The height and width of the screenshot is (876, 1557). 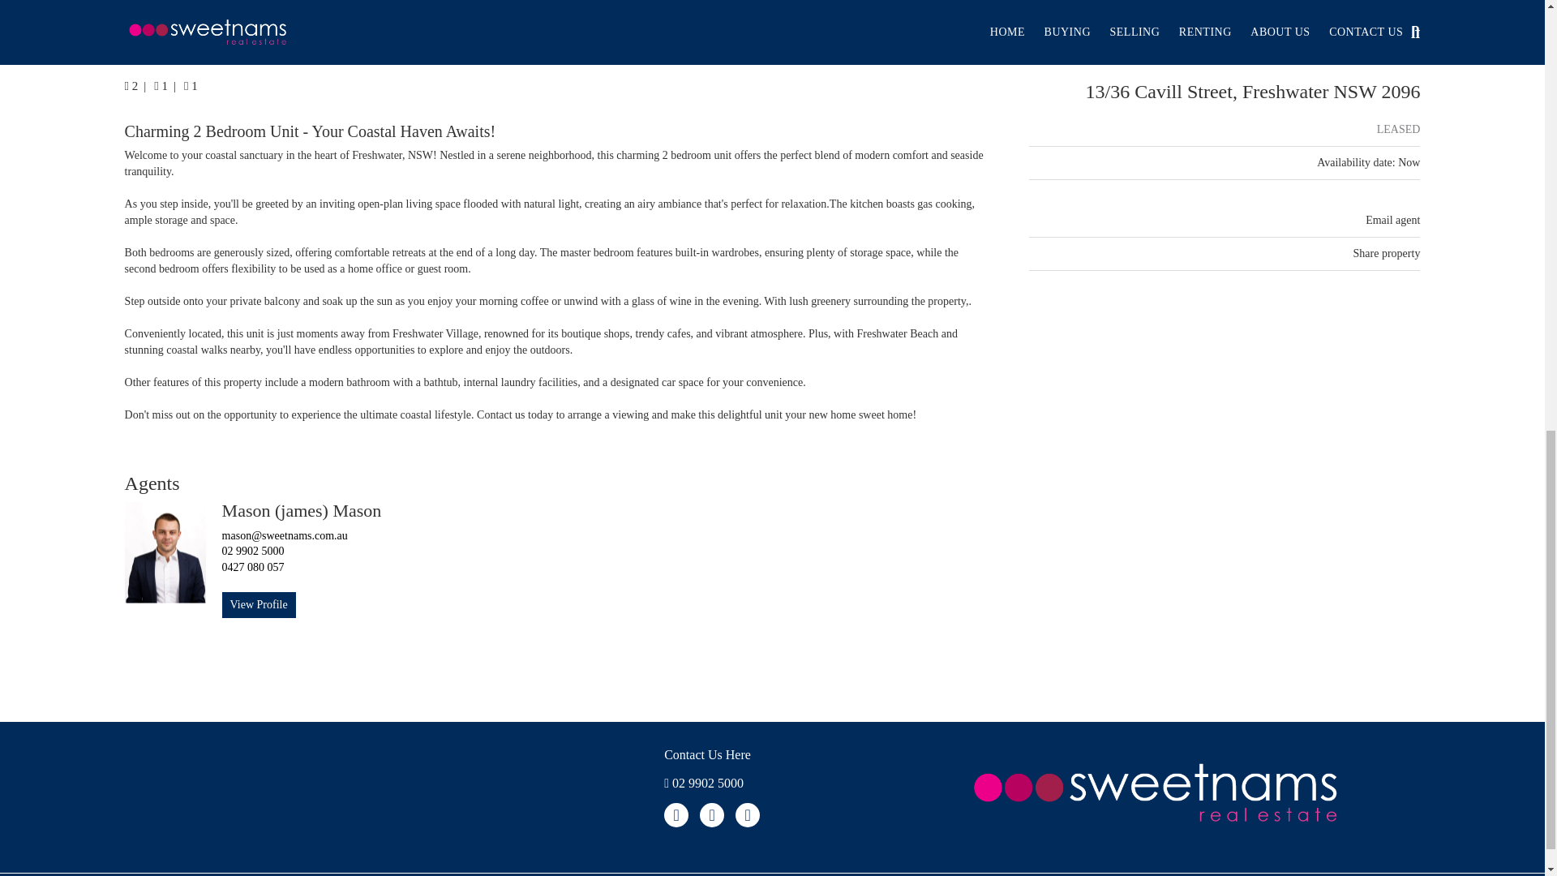 I want to click on Email agent, so click(x=1392, y=219).